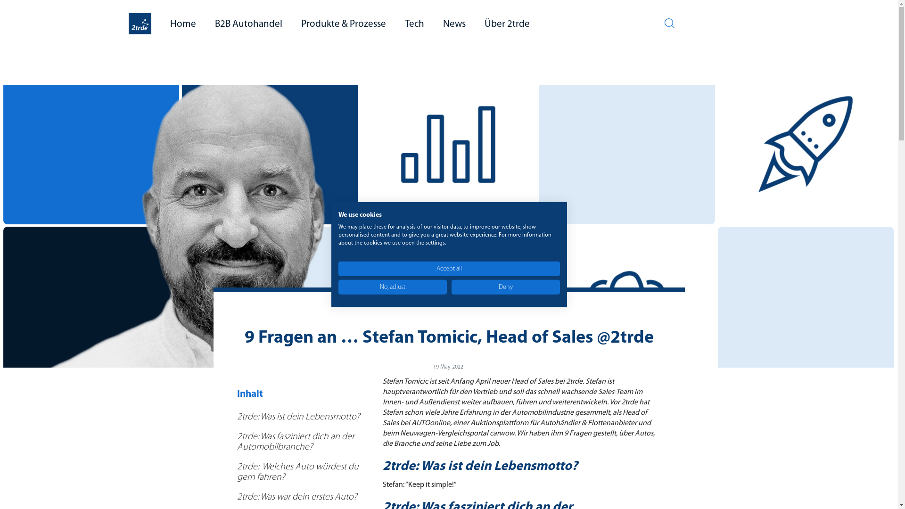  What do you see at coordinates (449, 269) in the screenshot?
I see `Accept all` at bounding box center [449, 269].